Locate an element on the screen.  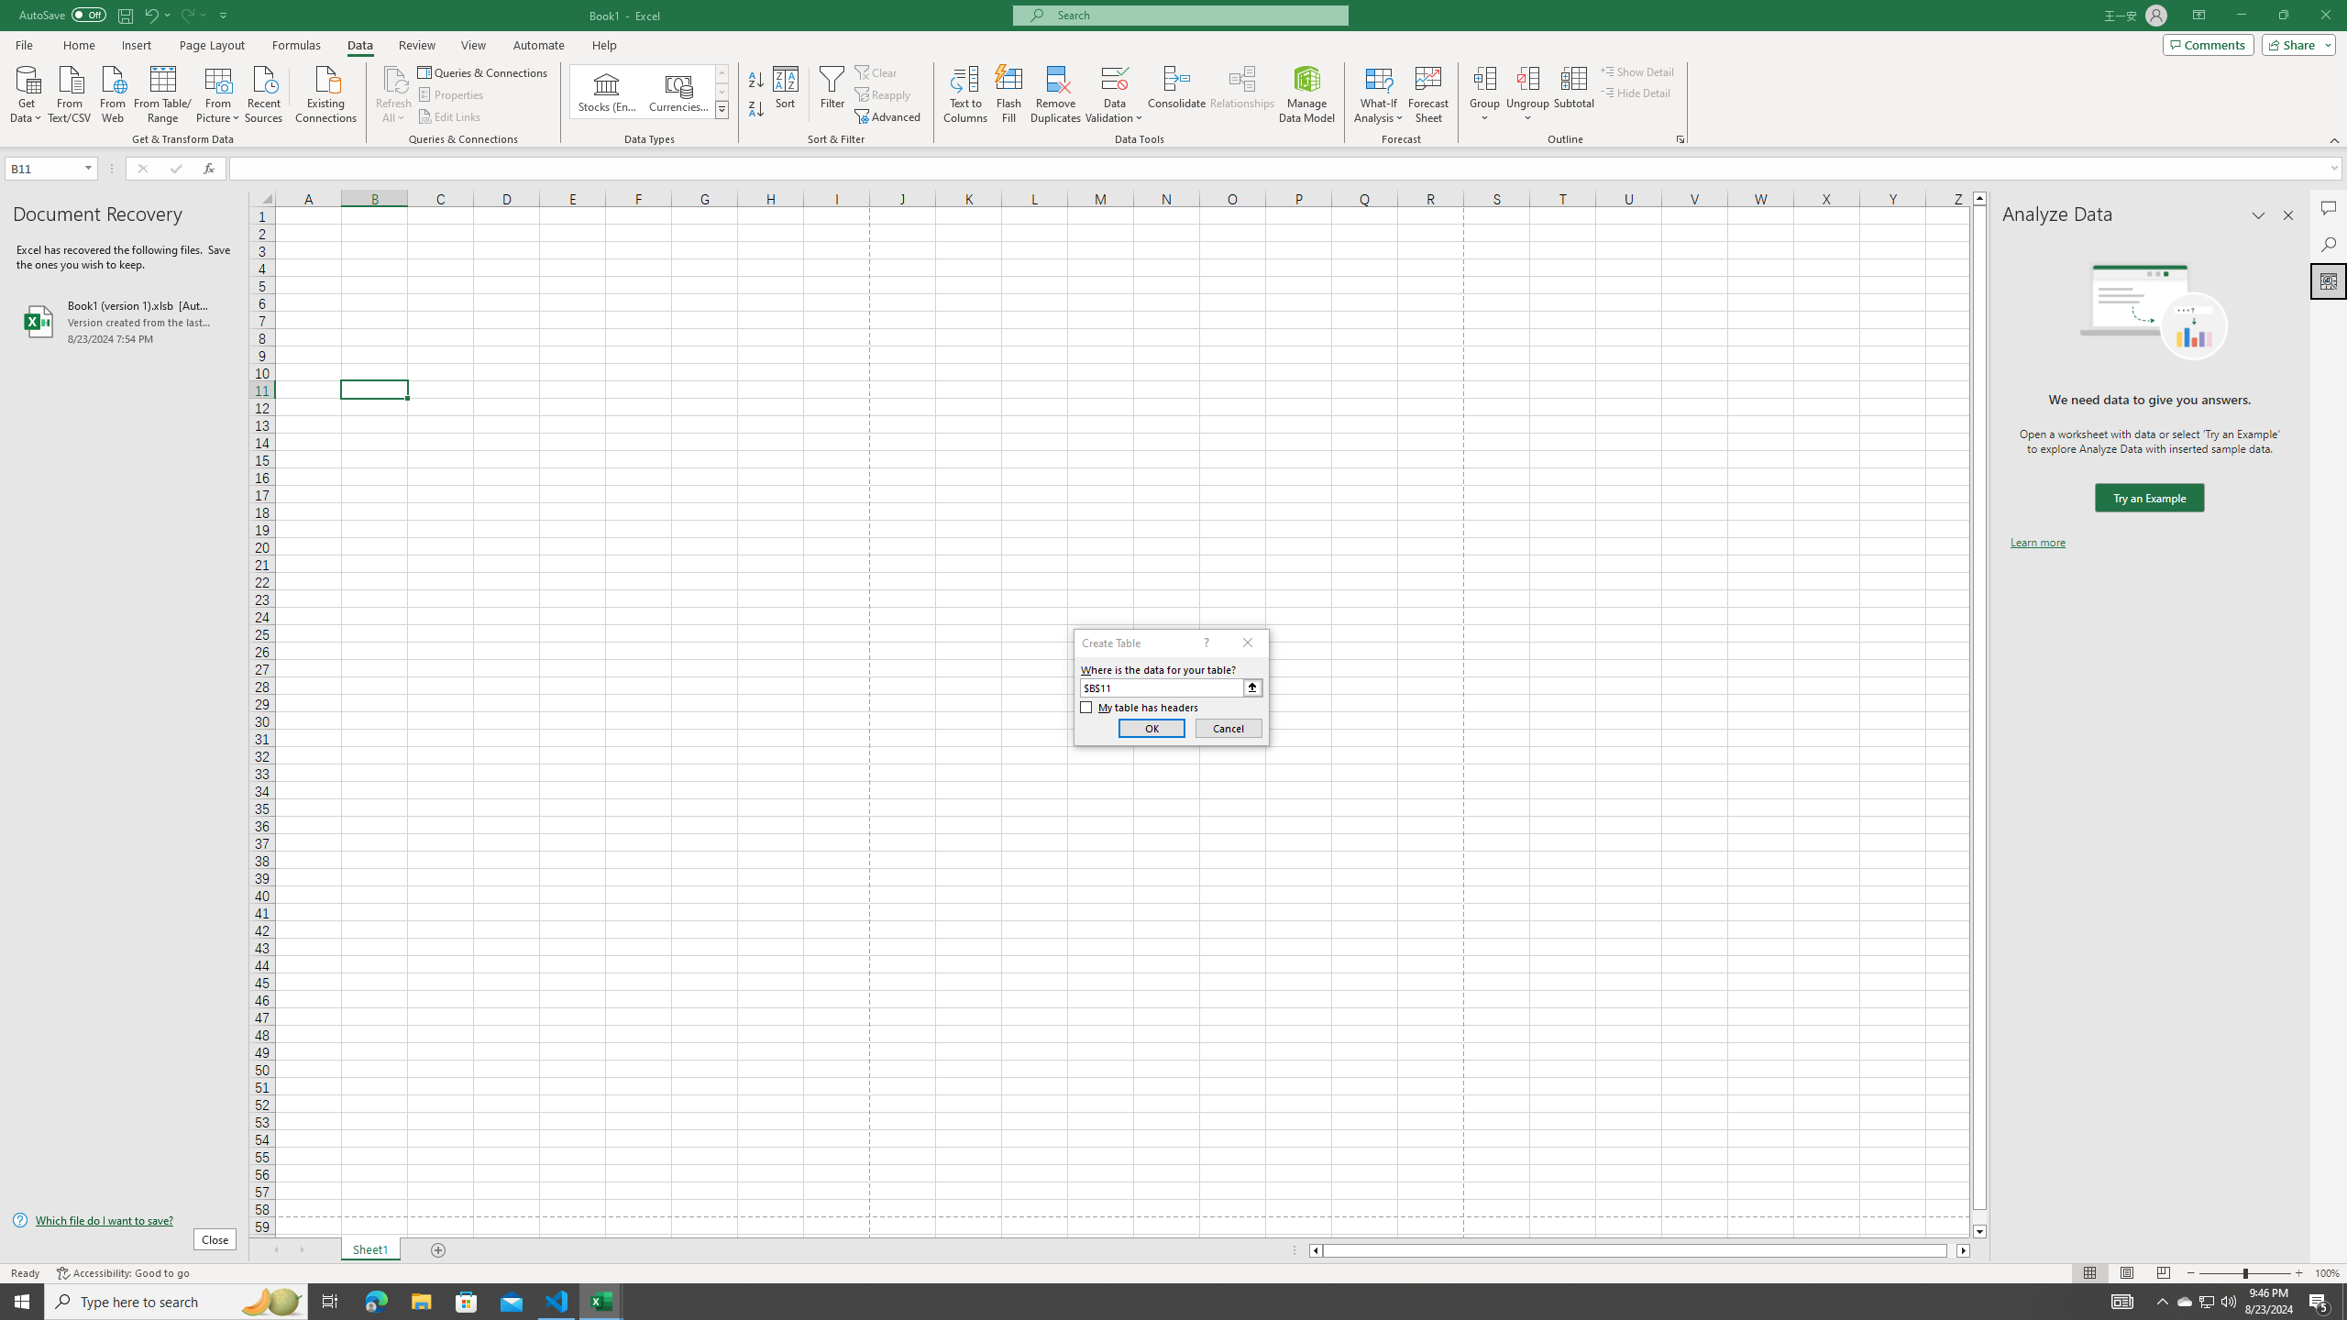
Ribbon Display Options is located at coordinates (2198, 16).